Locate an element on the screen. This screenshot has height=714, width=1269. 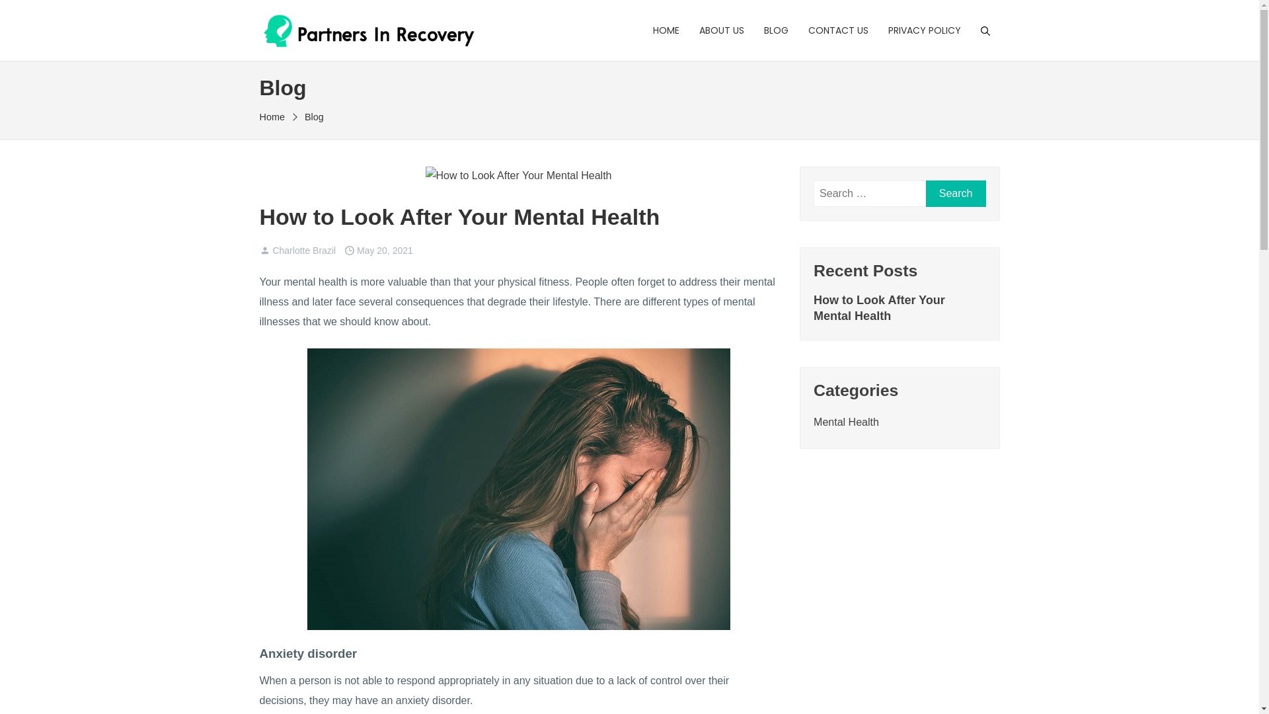
How to Look After Your Mental Health is located at coordinates (459, 217).